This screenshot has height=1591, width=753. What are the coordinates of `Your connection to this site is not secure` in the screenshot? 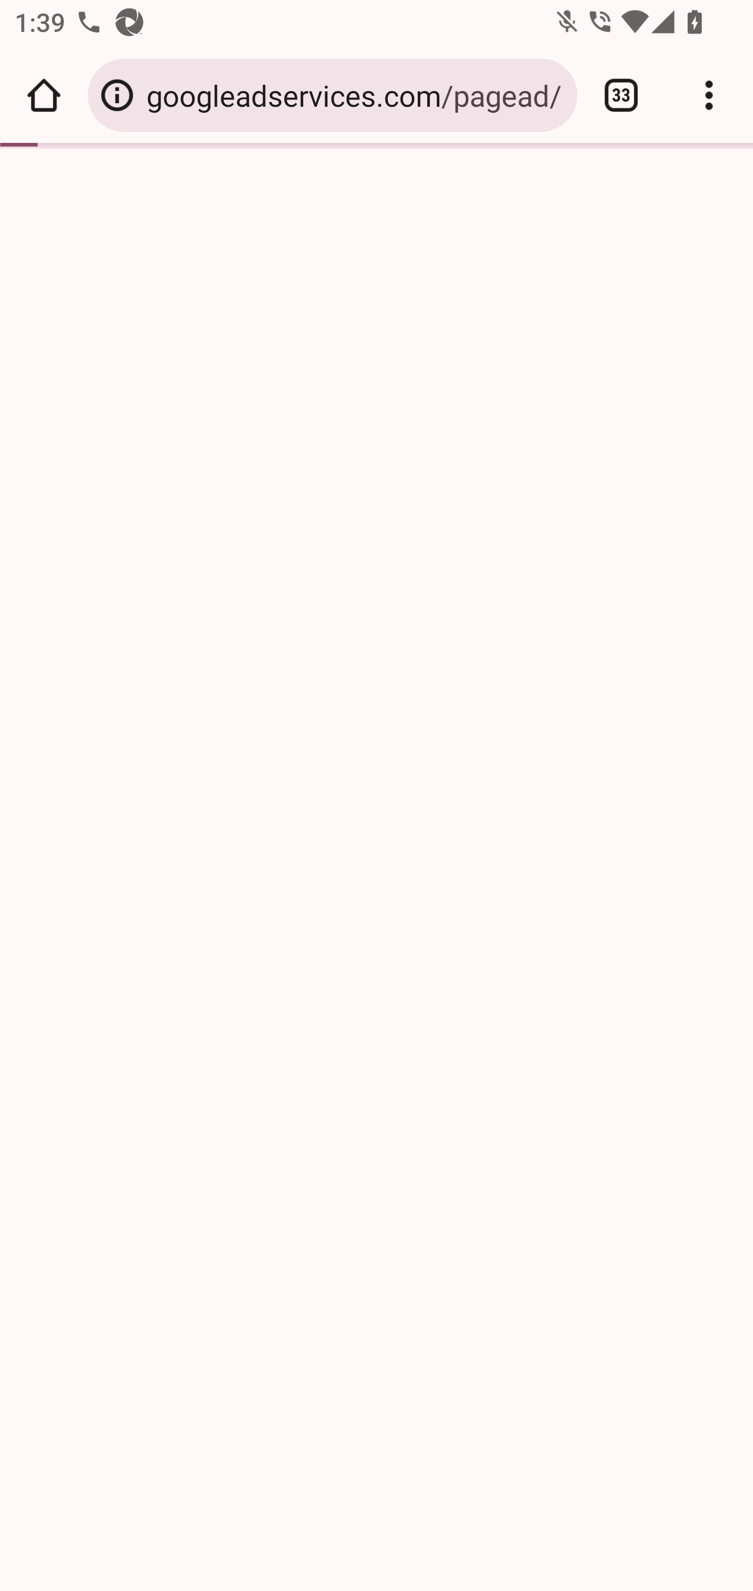 It's located at (117, 95).